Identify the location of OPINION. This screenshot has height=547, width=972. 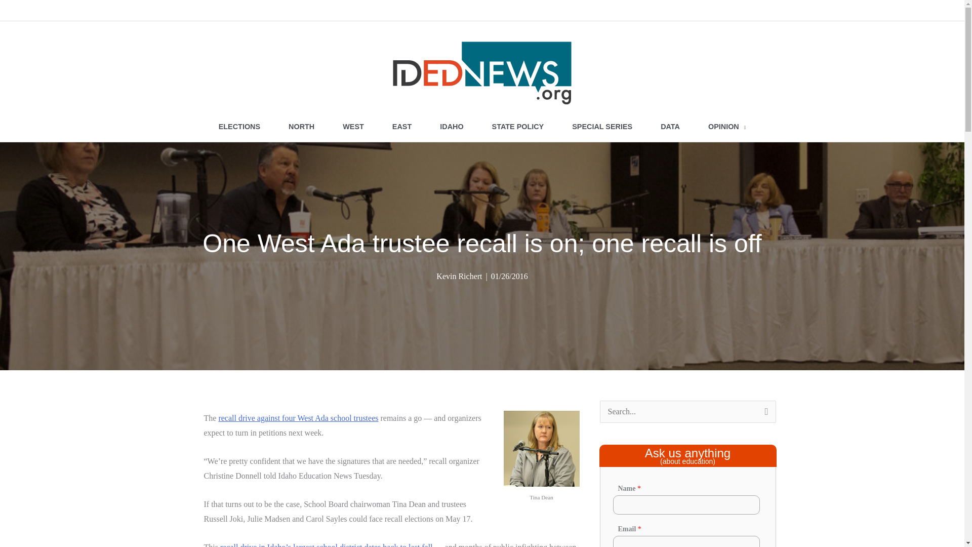
(727, 127).